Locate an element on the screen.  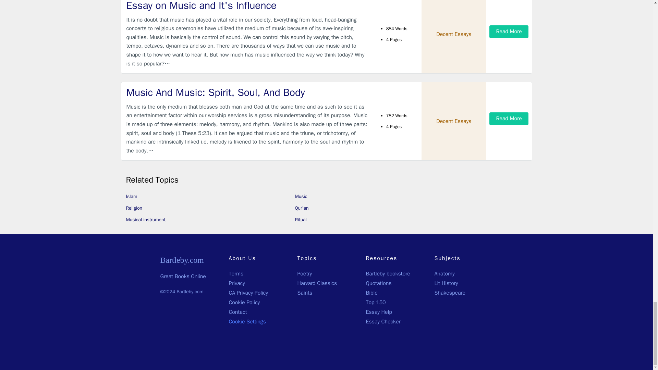
Music is located at coordinates (301, 196).